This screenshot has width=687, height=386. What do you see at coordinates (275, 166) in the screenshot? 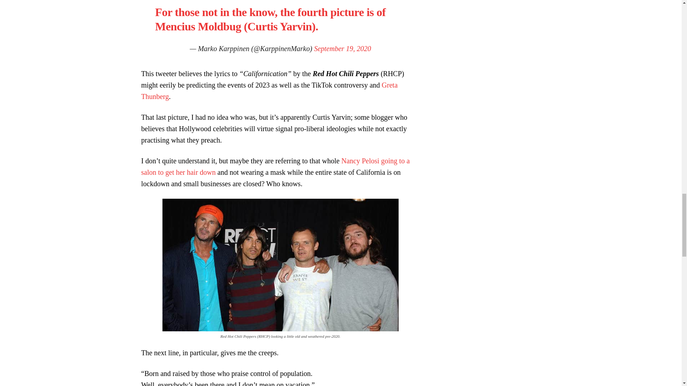
I see `Nancy Pelosi going to a salon to get her hair down` at bounding box center [275, 166].